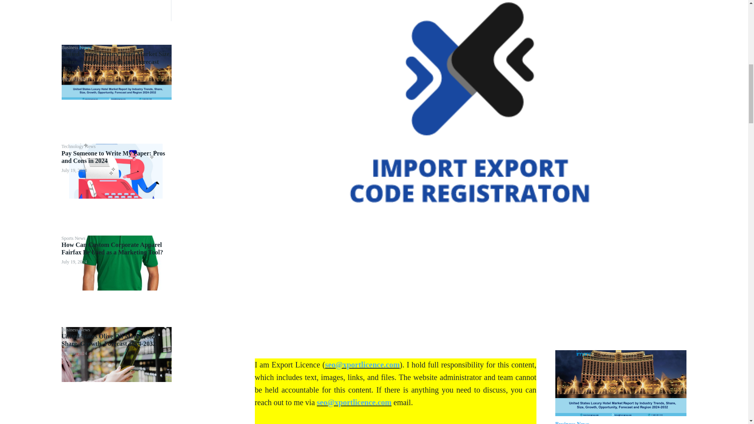 The width and height of the screenshot is (754, 424). I want to click on Pay Someone to Write My Paper: Pros and Cons in 2024, so click(113, 157).